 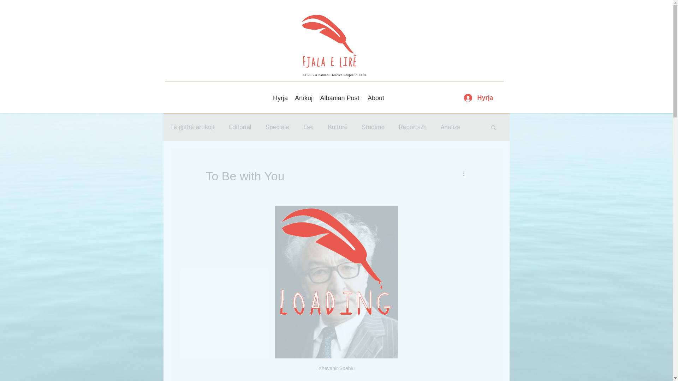 What do you see at coordinates (240, 127) in the screenshot?
I see `Editorial` at bounding box center [240, 127].